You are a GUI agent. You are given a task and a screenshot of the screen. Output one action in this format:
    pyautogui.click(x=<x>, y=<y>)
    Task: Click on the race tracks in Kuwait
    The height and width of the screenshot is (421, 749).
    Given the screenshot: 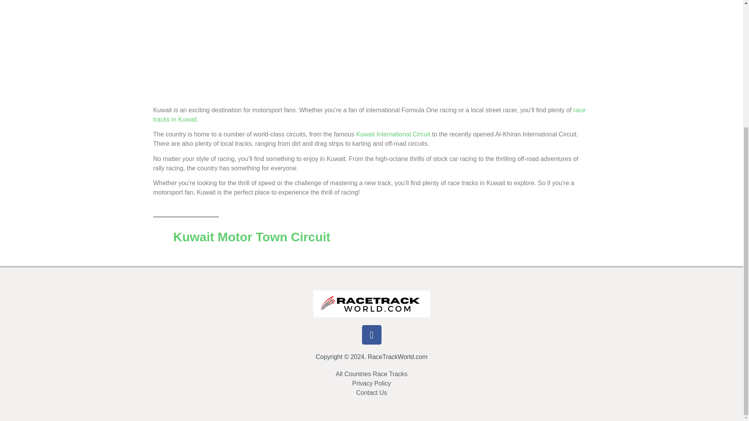 What is the action you would take?
    pyautogui.click(x=369, y=115)
    